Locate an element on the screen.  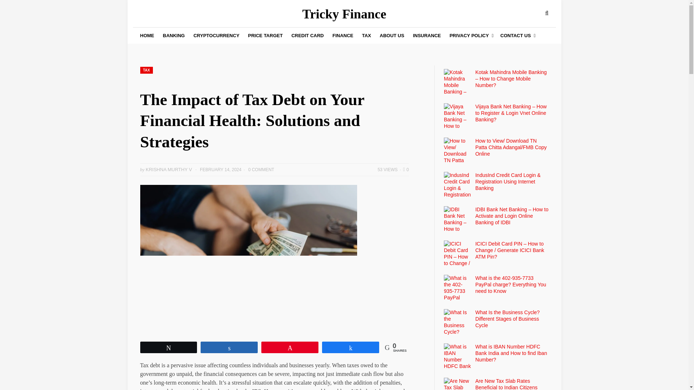
TAX is located at coordinates (146, 70).